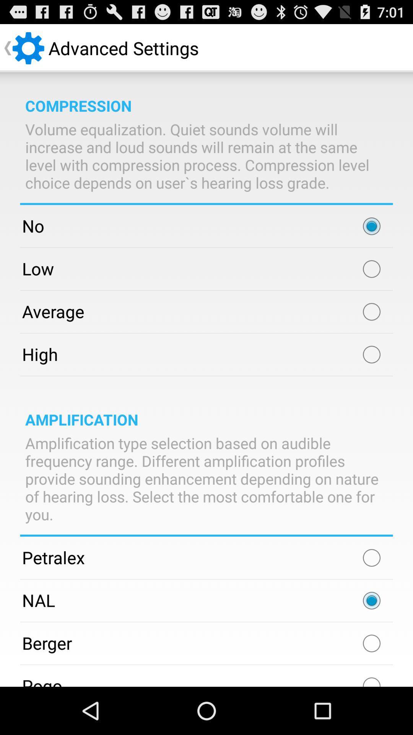  What do you see at coordinates (372, 312) in the screenshot?
I see `selects bubble` at bounding box center [372, 312].